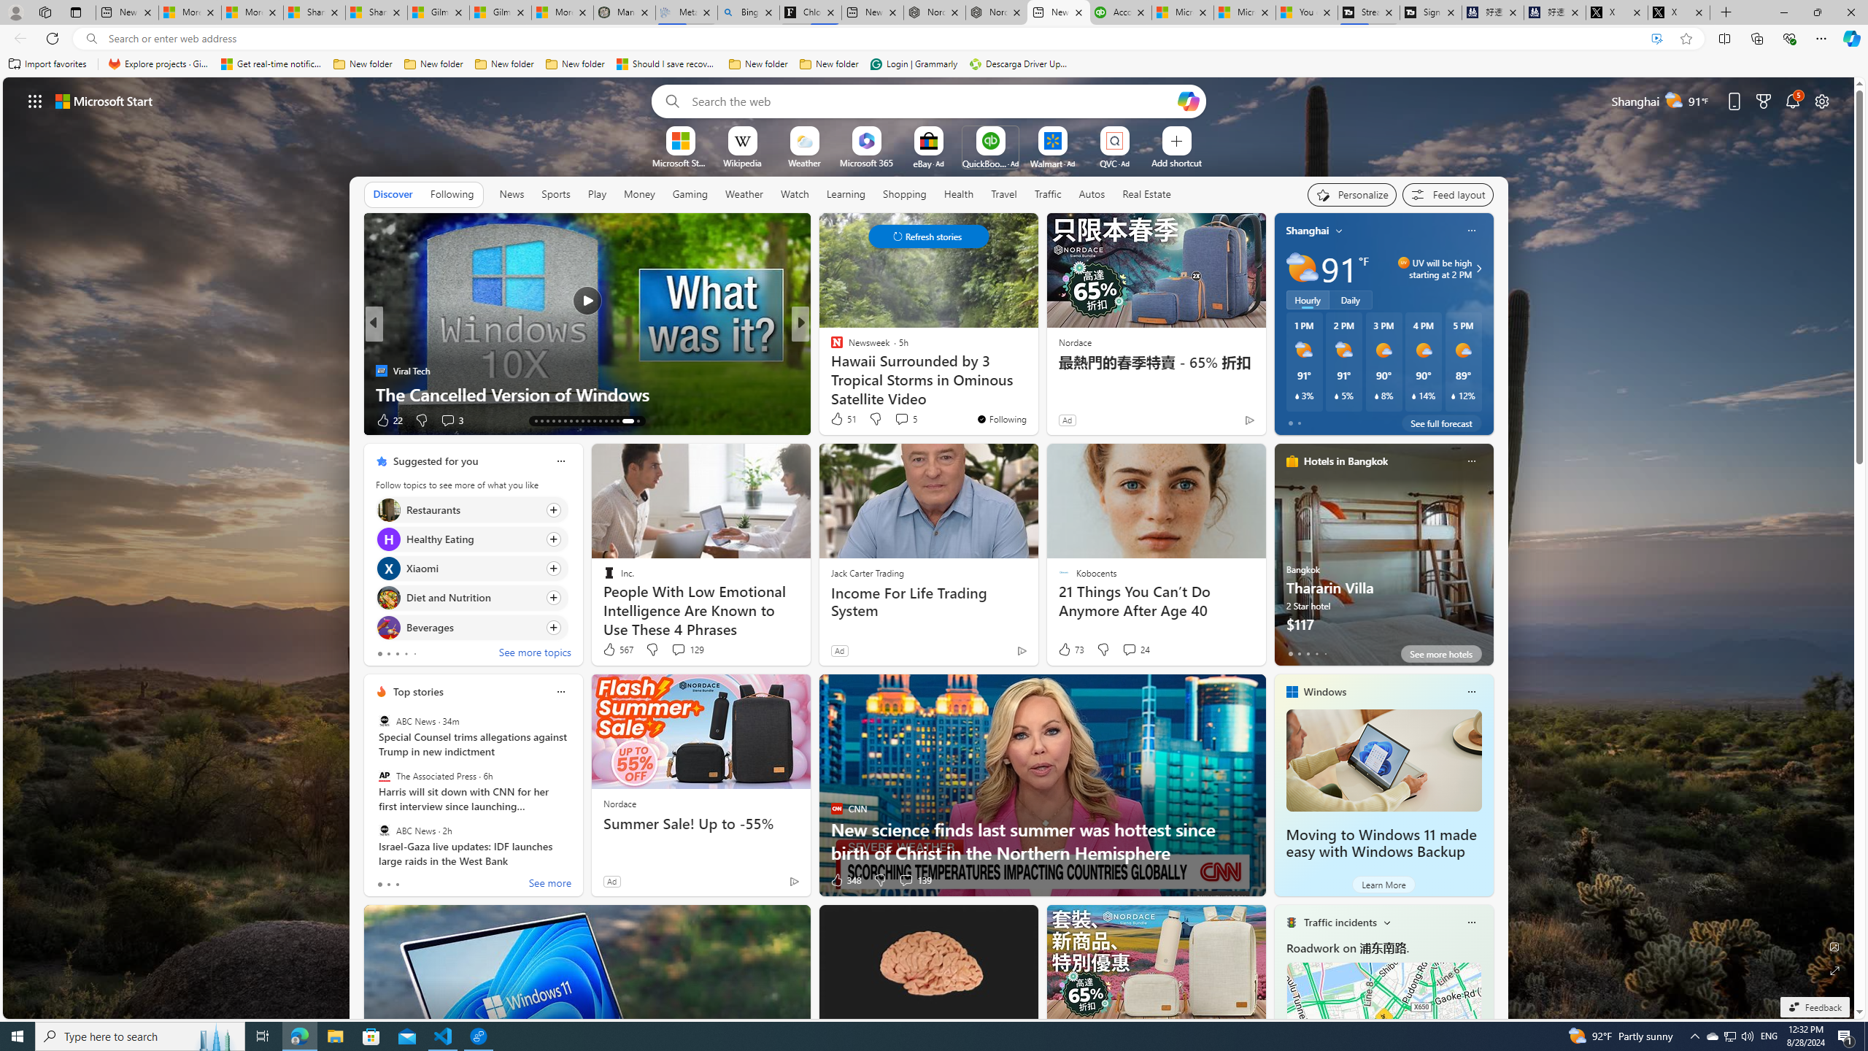 The height and width of the screenshot is (1051, 1868). Describe the element at coordinates (810, 12) in the screenshot. I see `Chloe Sorvino` at that location.